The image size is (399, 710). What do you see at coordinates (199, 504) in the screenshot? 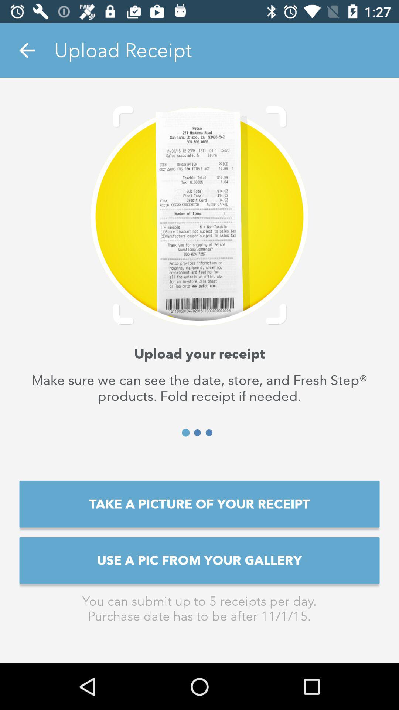
I see `select the icon above the use a pic icon` at bounding box center [199, 504].